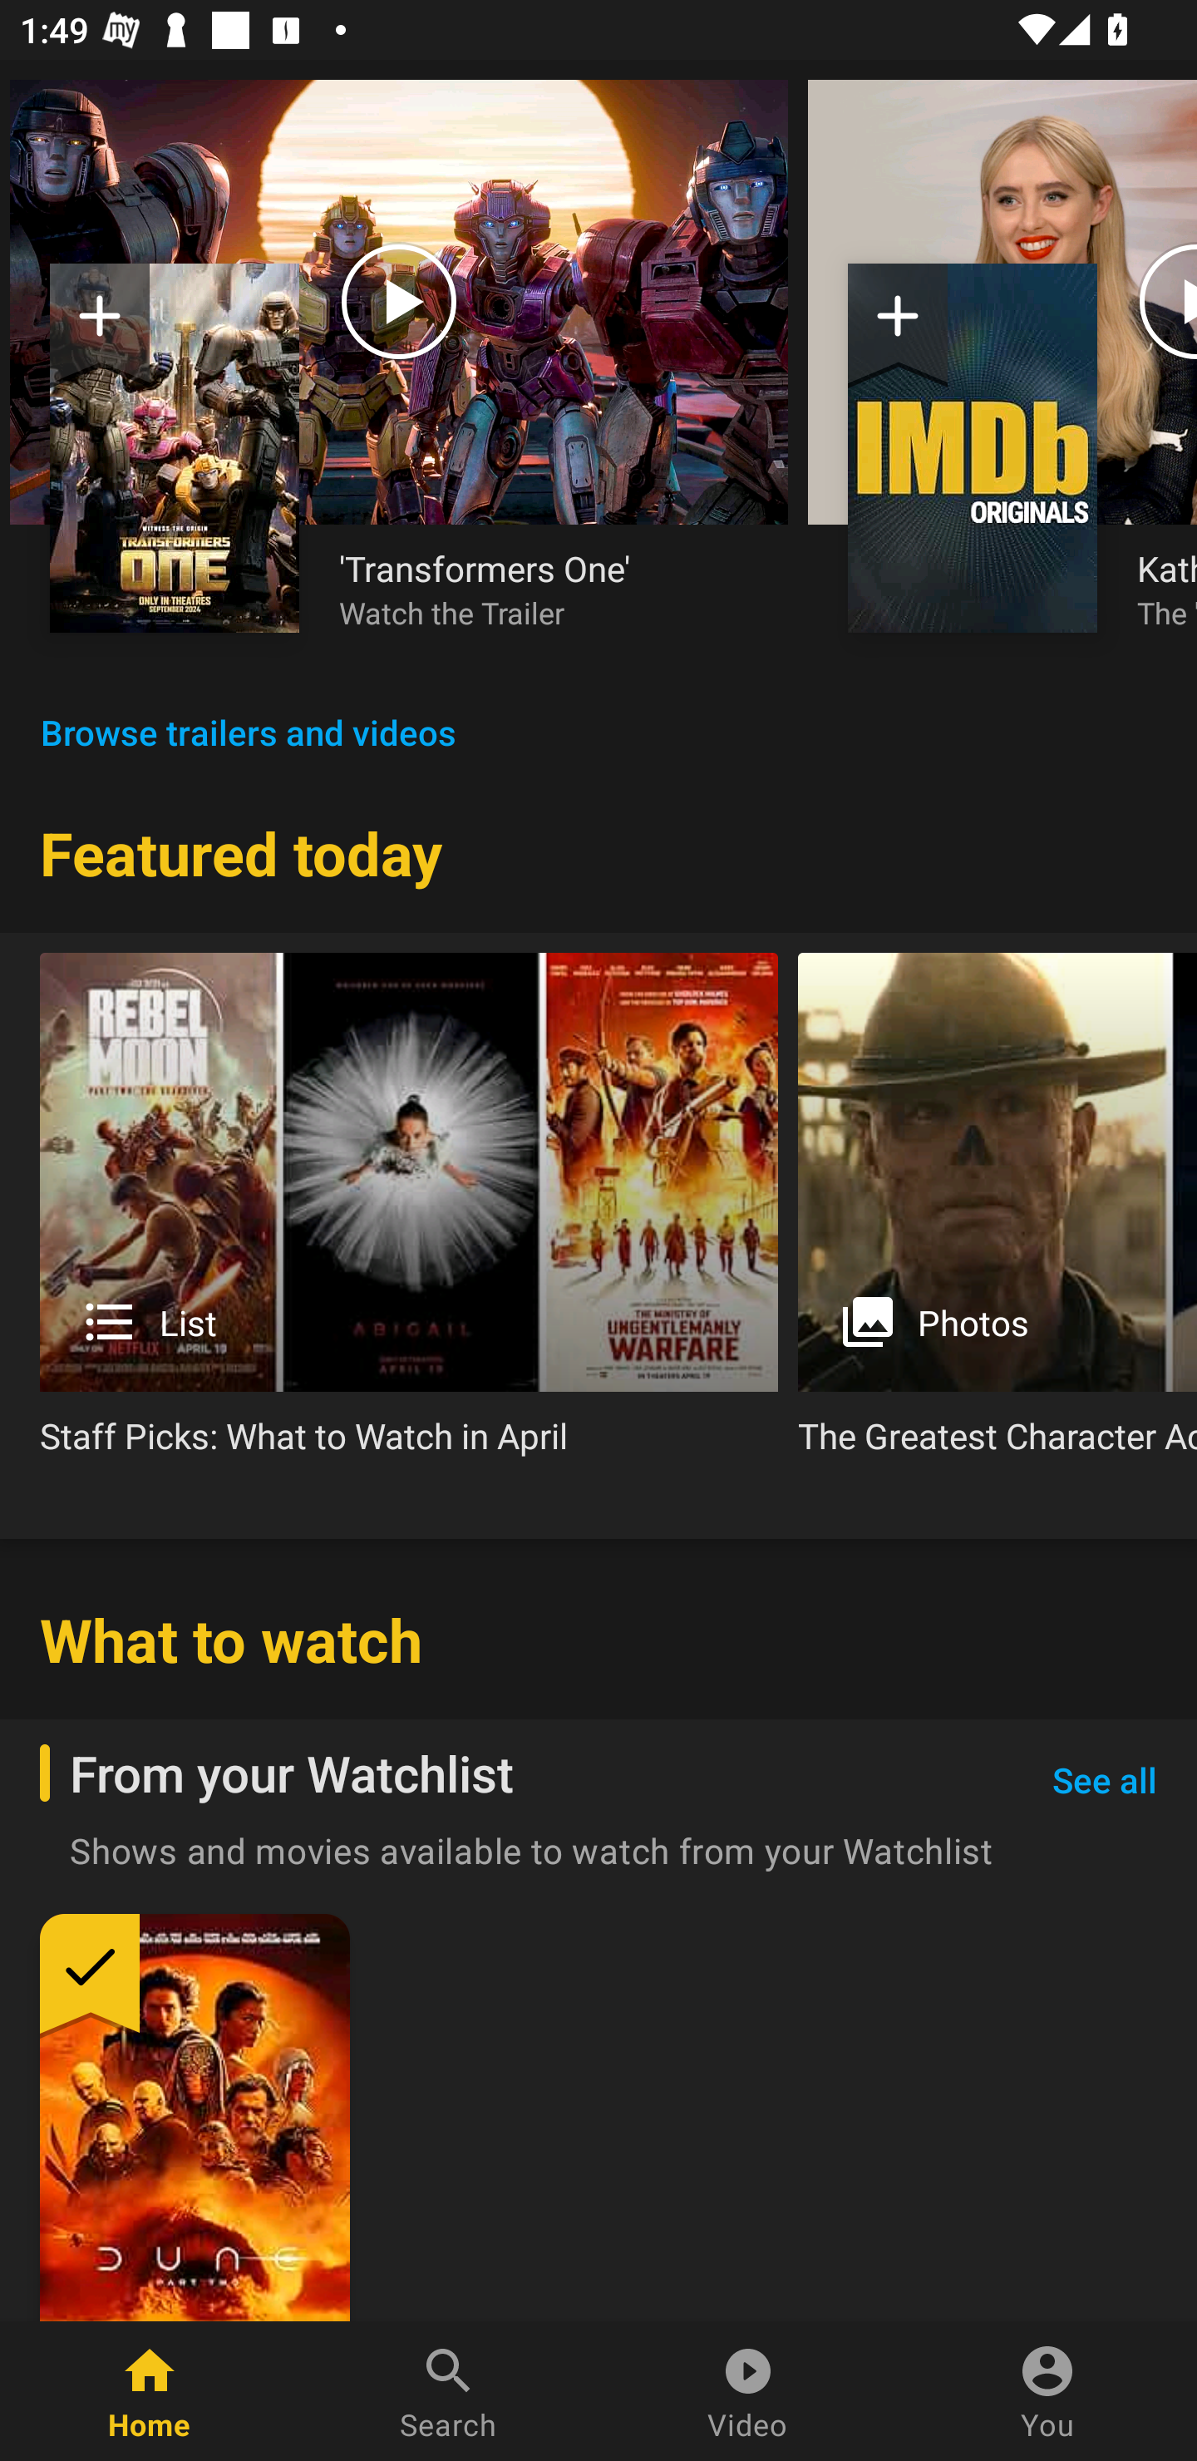 This screenshot has height=2461, width=1197. What do you see at coordinates (898, 326) in the screenshot?
I see `Not in watchlist` at bounding box center [898, 326].